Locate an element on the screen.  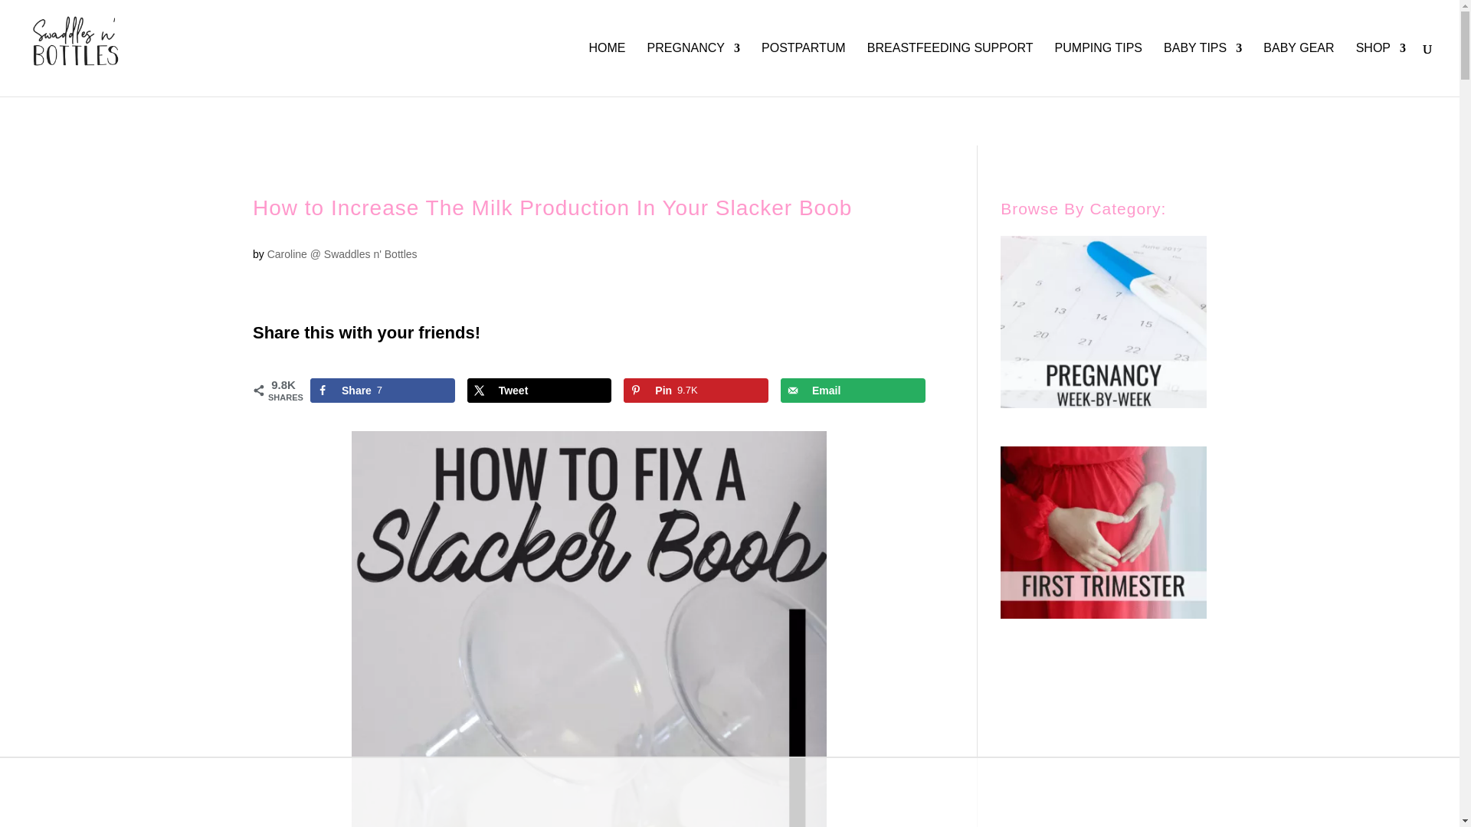
BABY TIPS is located at coordinates (1202, 70).